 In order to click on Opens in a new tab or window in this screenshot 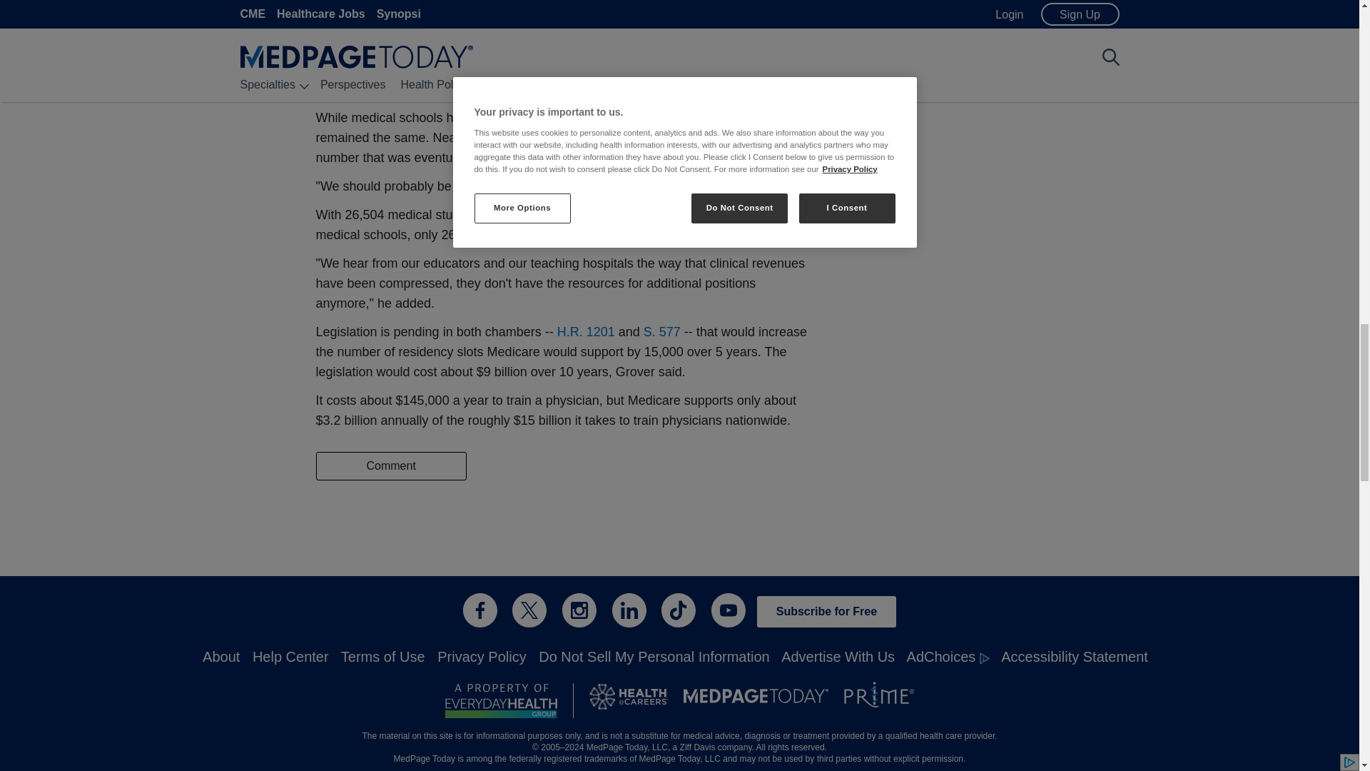, I will do `click(587, 331)`.